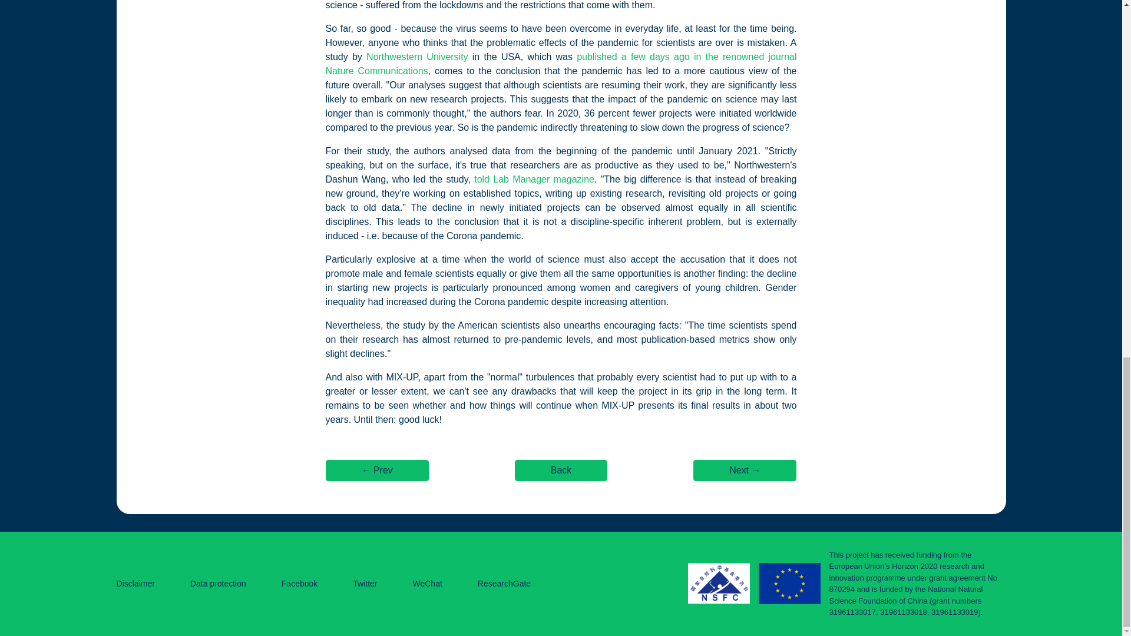 Image resolution: width=1131 pixels, height=636 pixels. I want to click on Data protection, so click(218, 583).